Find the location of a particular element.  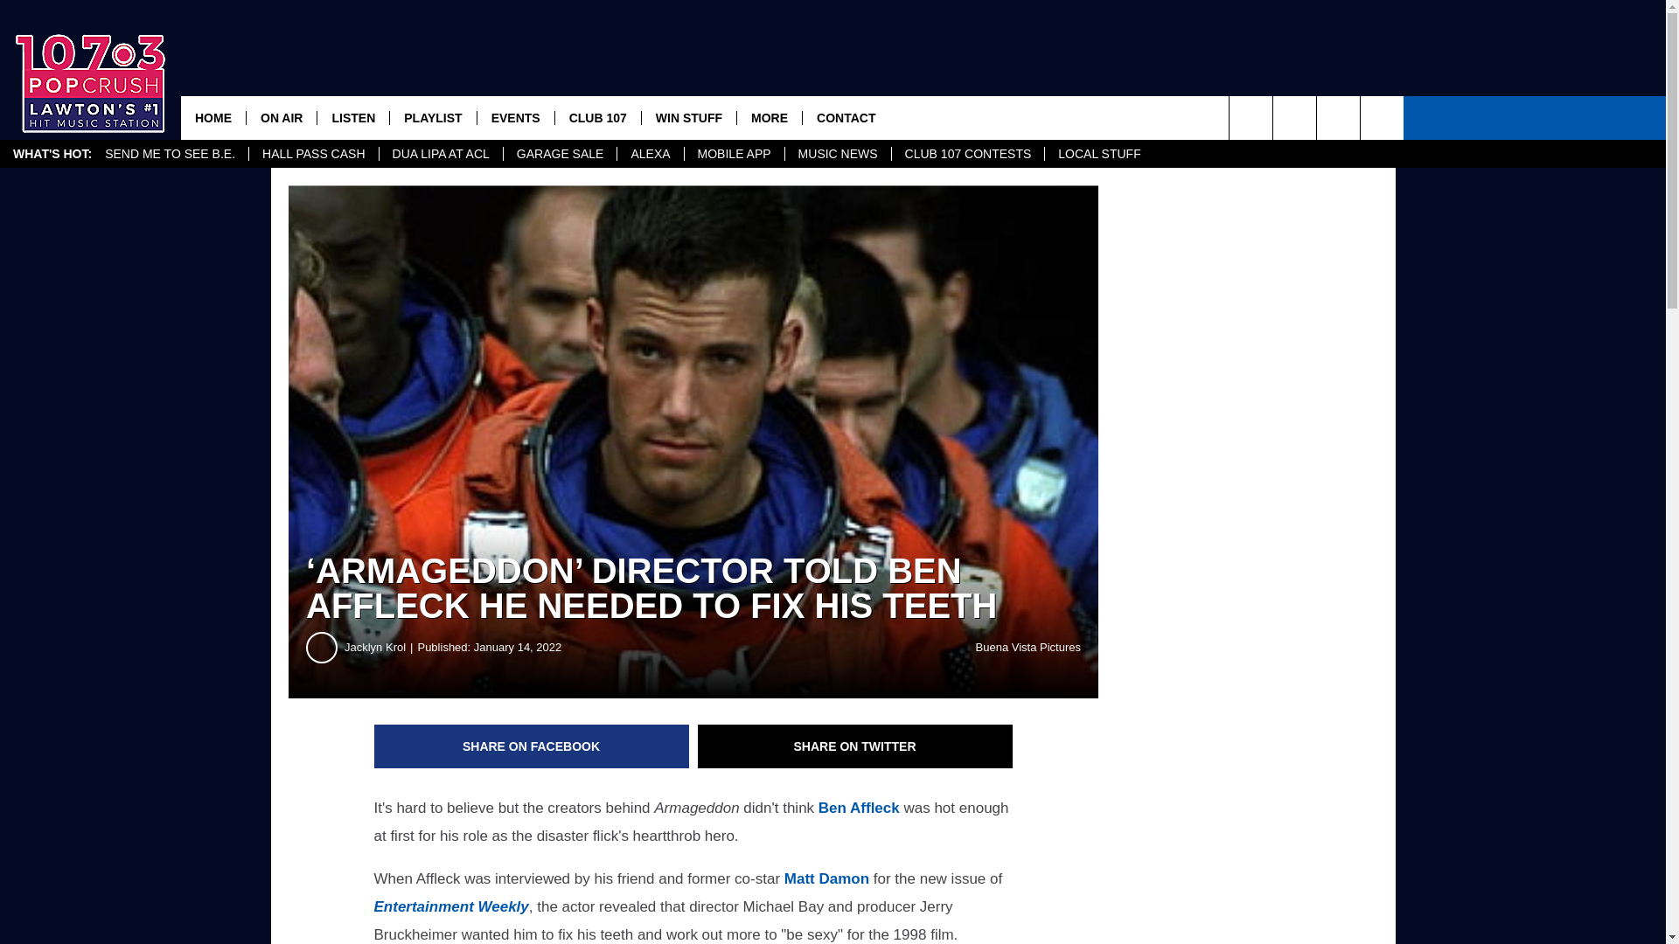

ALEXA is located at coordinates (649, 154).